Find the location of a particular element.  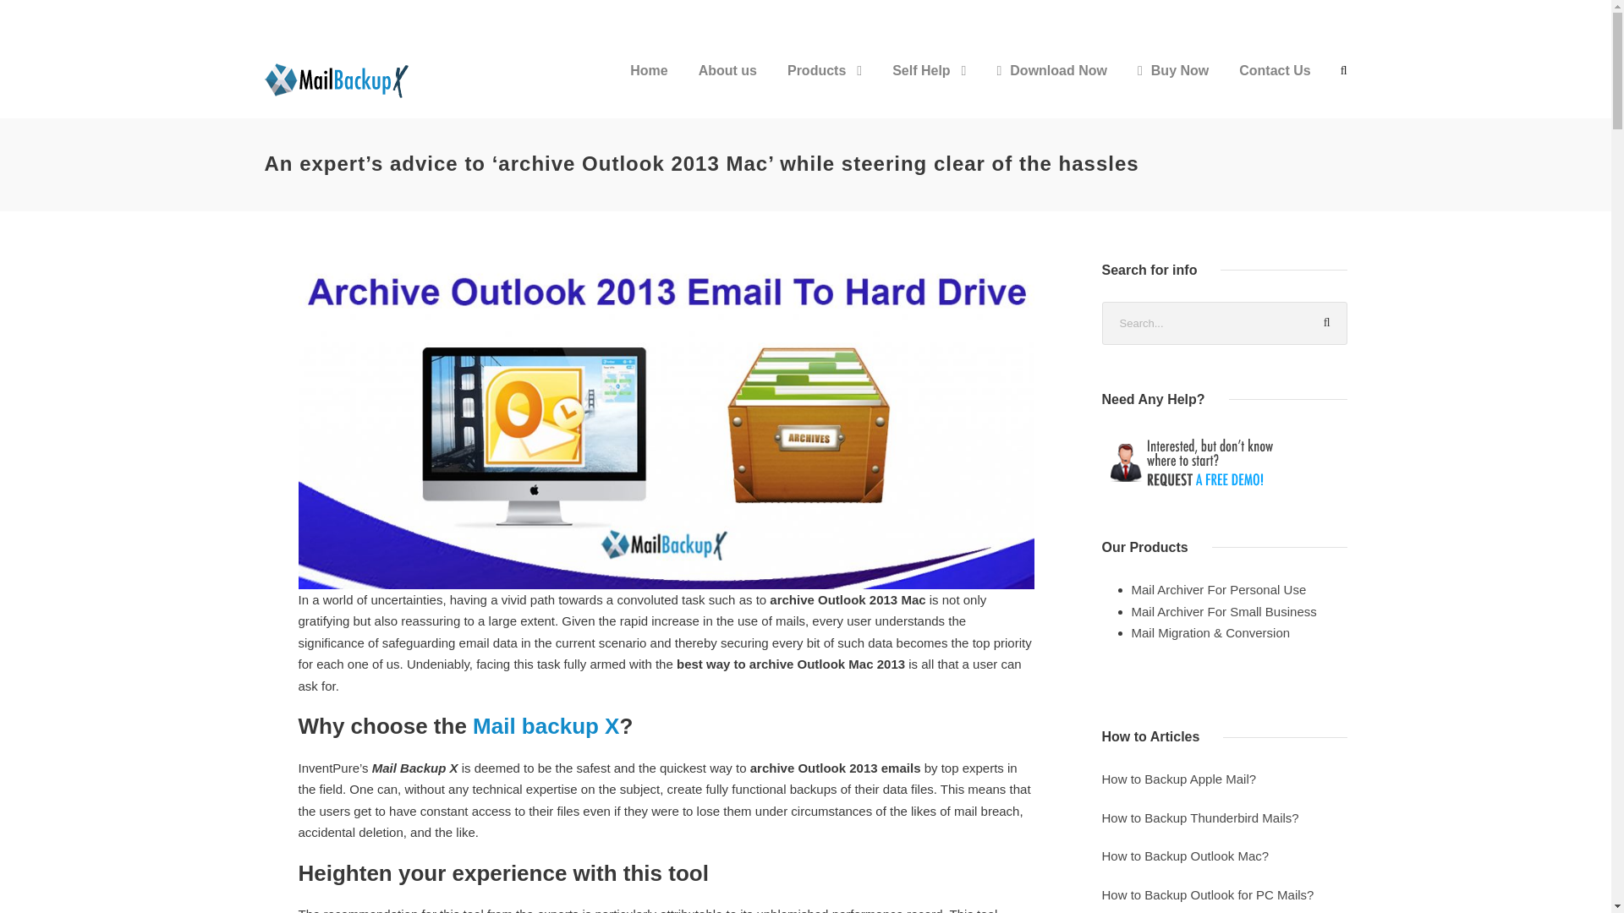

Self Help is located at coordinates (929, 85).